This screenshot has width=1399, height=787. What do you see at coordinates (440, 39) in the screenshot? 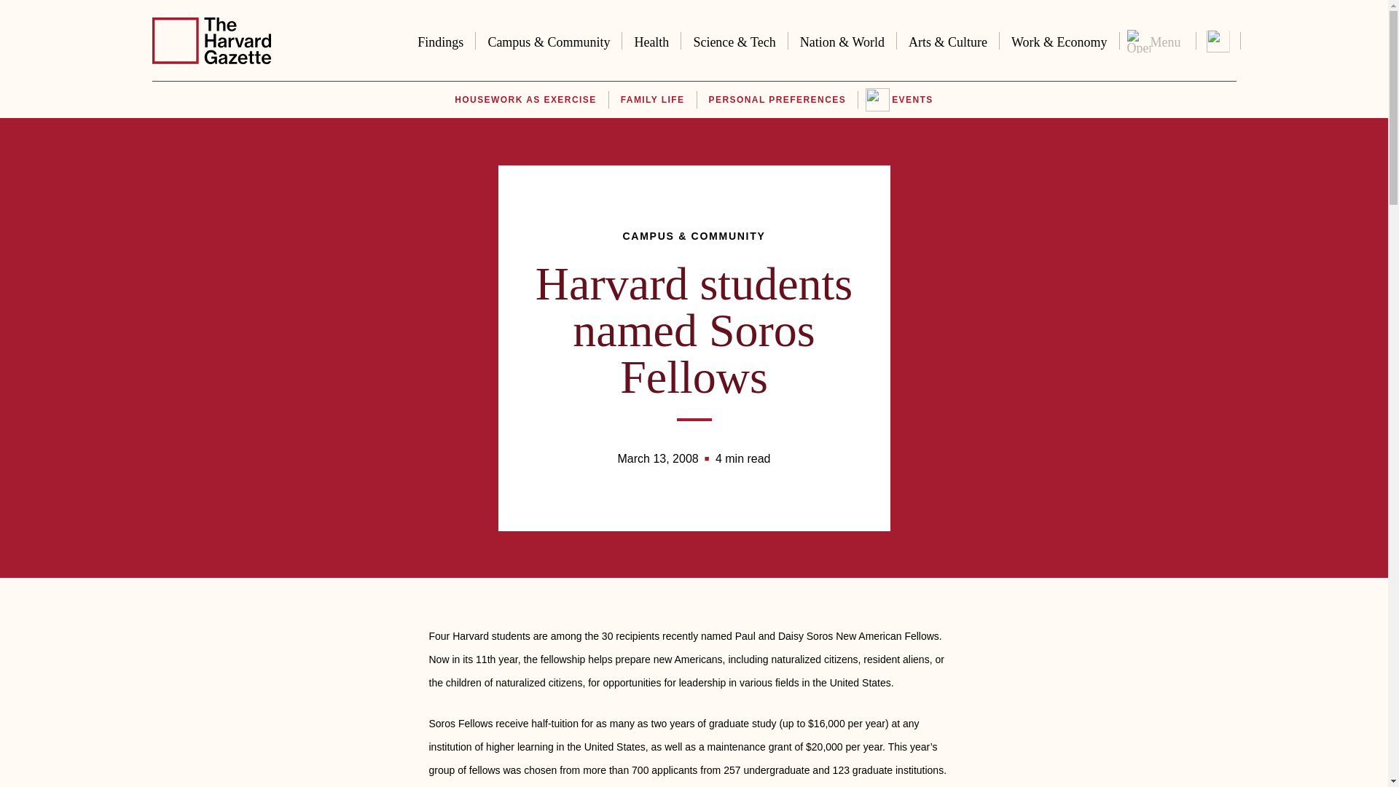
I see `Findings` at bounding box center [440, 39].